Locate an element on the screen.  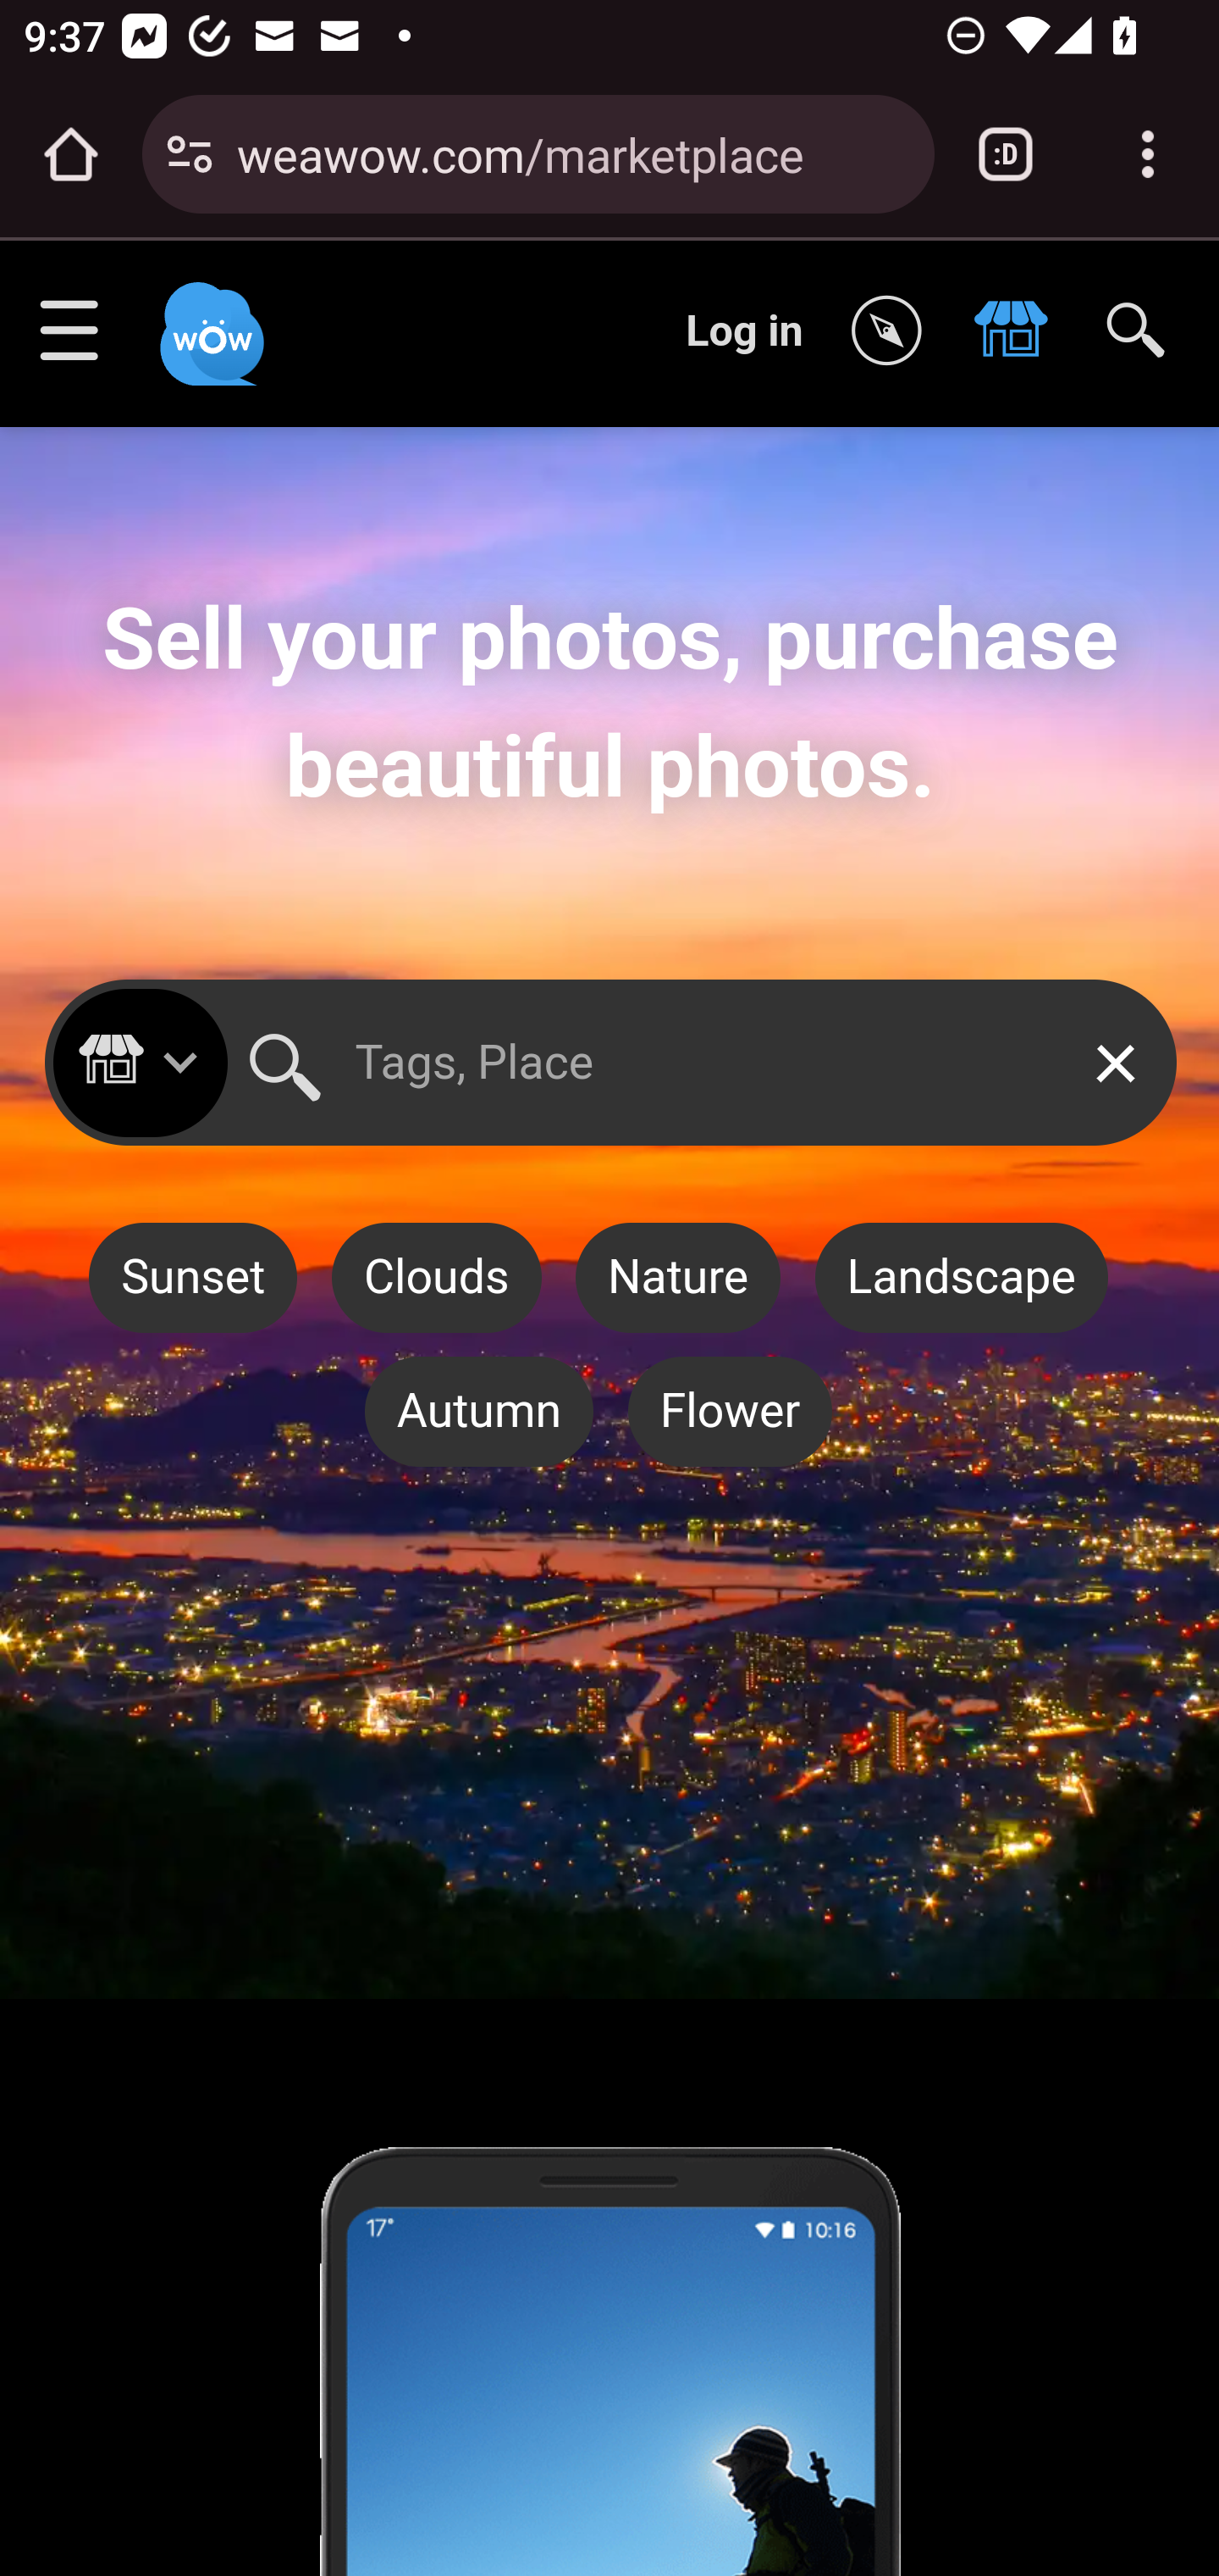
Connection is secure is located at coordinates (190, 154).